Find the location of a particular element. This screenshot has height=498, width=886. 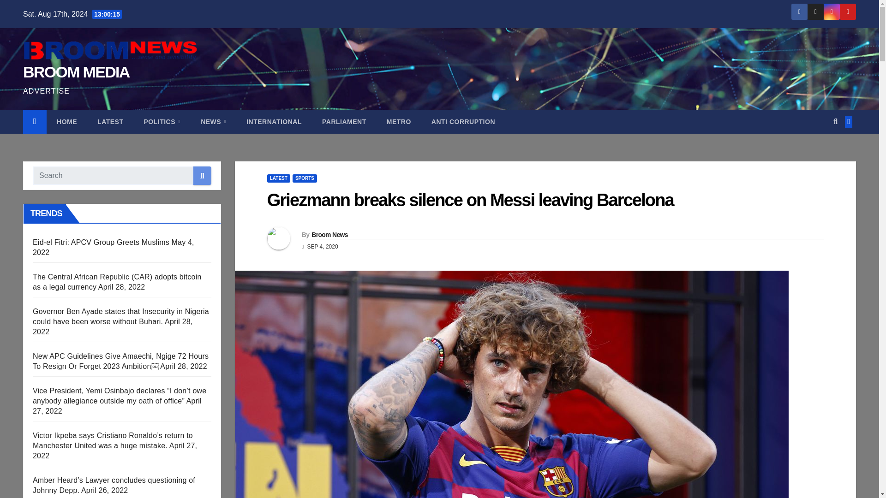

METRO is located at coordinates (399, 122).